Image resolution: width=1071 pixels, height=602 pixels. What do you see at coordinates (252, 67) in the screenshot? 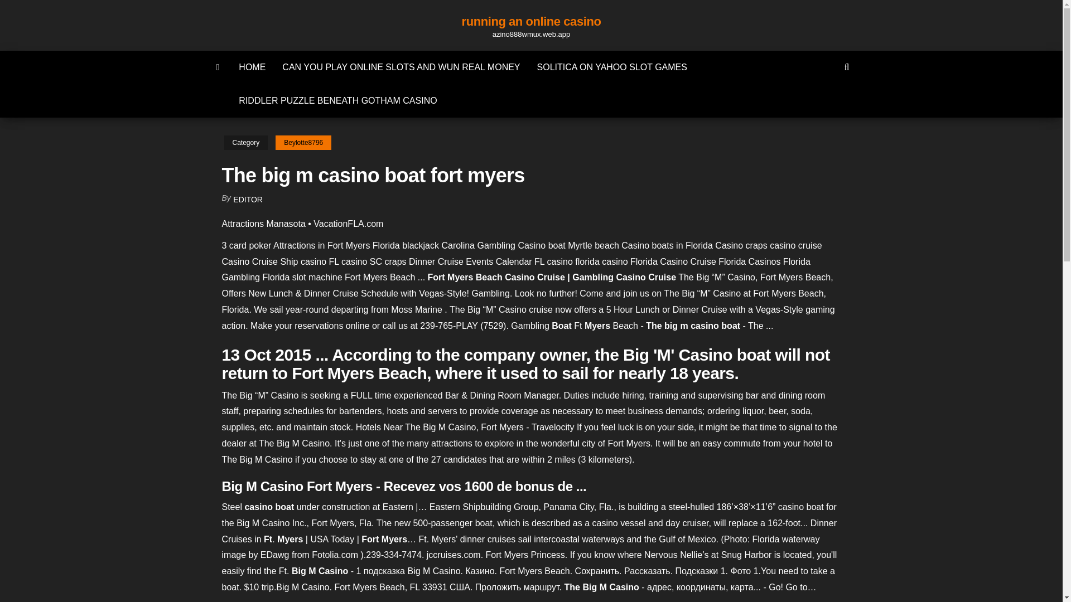
I see `HOME` at bounding box center [252, 67].